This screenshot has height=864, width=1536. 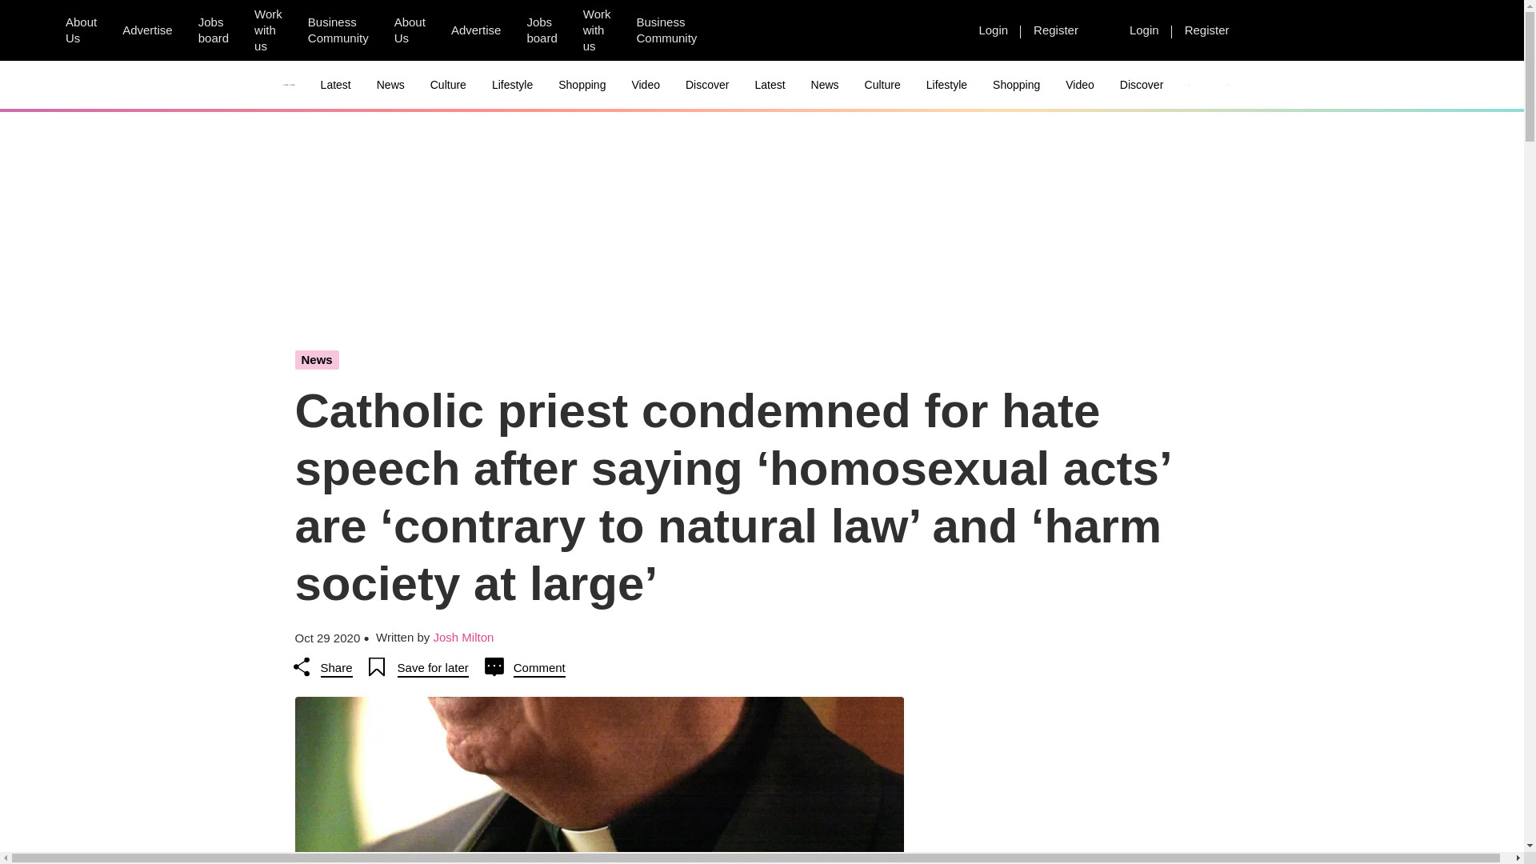 I want to click on Register, so click(x=1206, y=30).